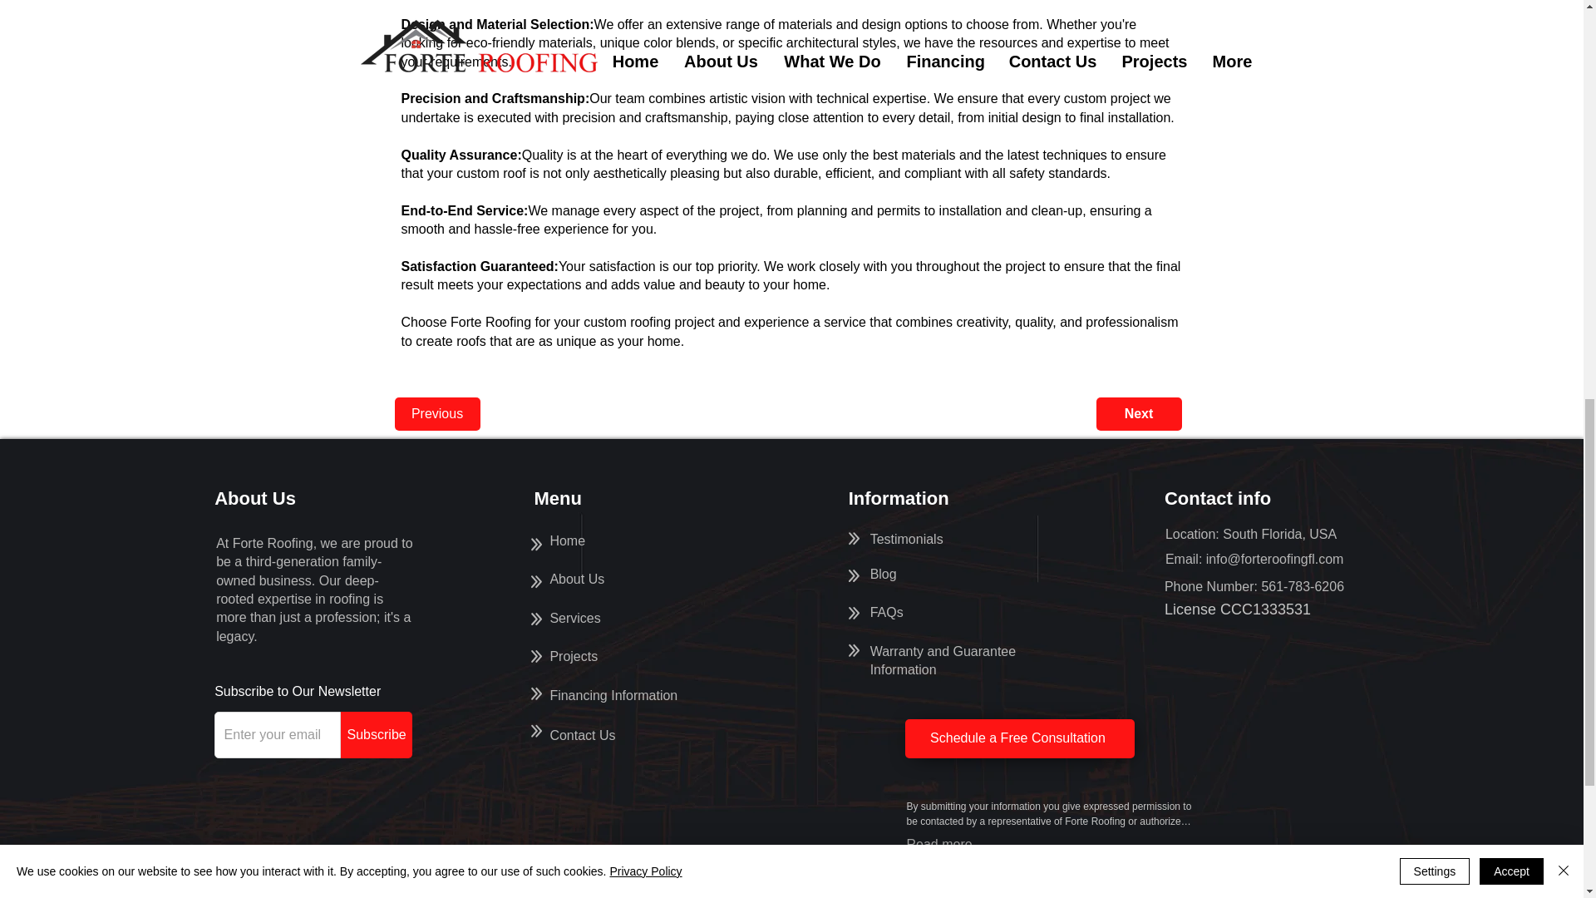 The width and height of the screenshot is (1596, 898). Describe the element at coordinates (573, 656) in the screenshot. I see `Projects` at that location.